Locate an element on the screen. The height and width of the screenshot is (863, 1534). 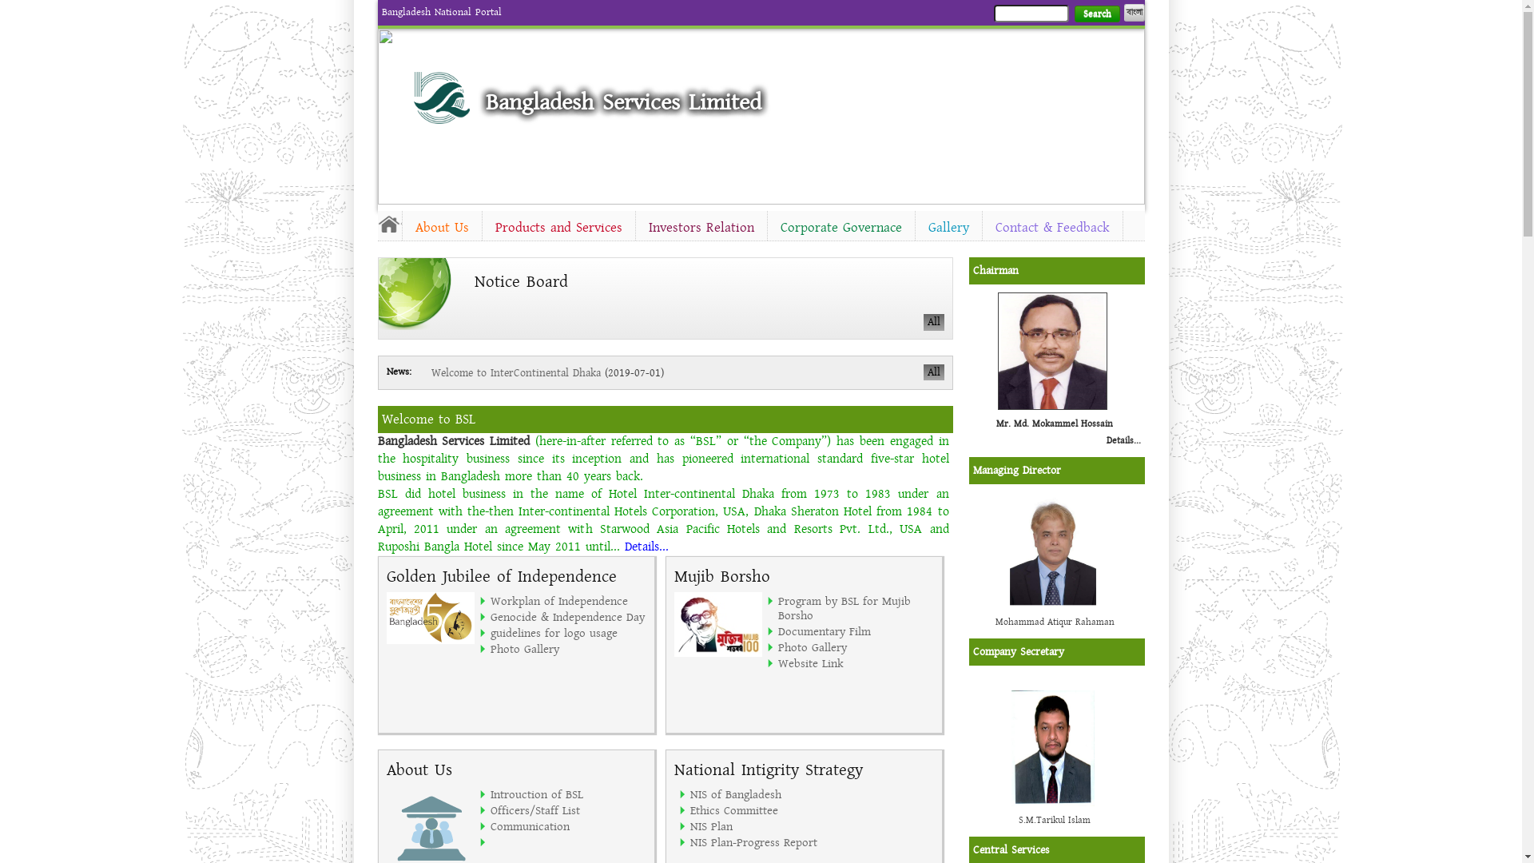
Genocide & Independence Day is located at coordinates (569, 617).